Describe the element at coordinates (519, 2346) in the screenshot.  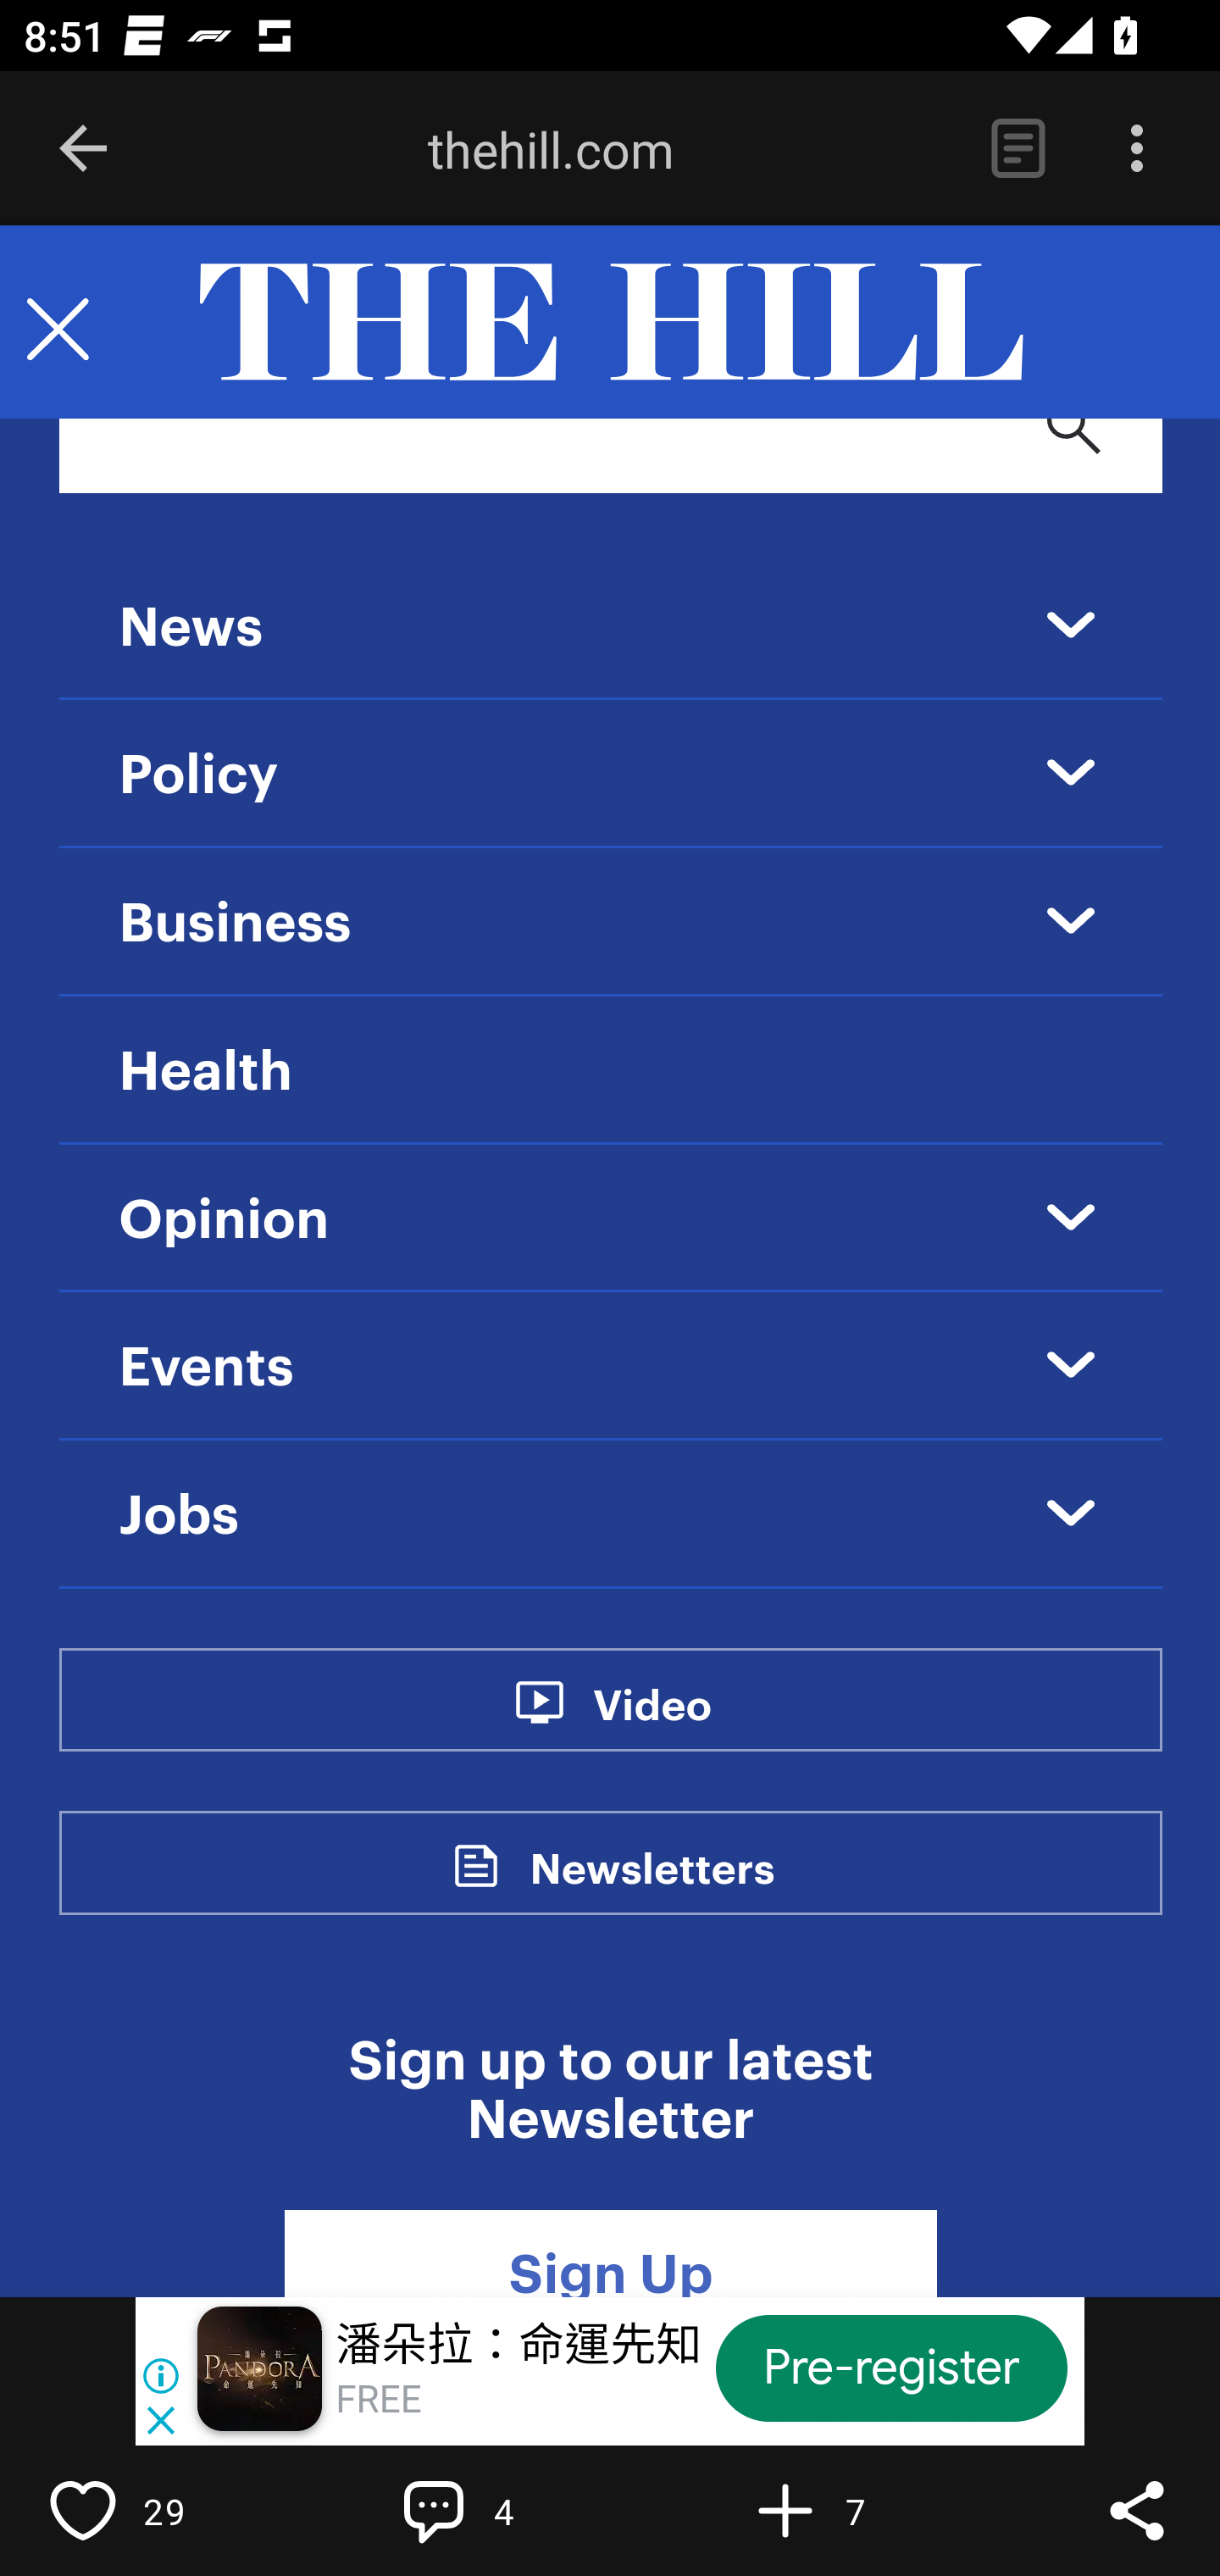
I see `潘朵拉：命運先知` at that location.